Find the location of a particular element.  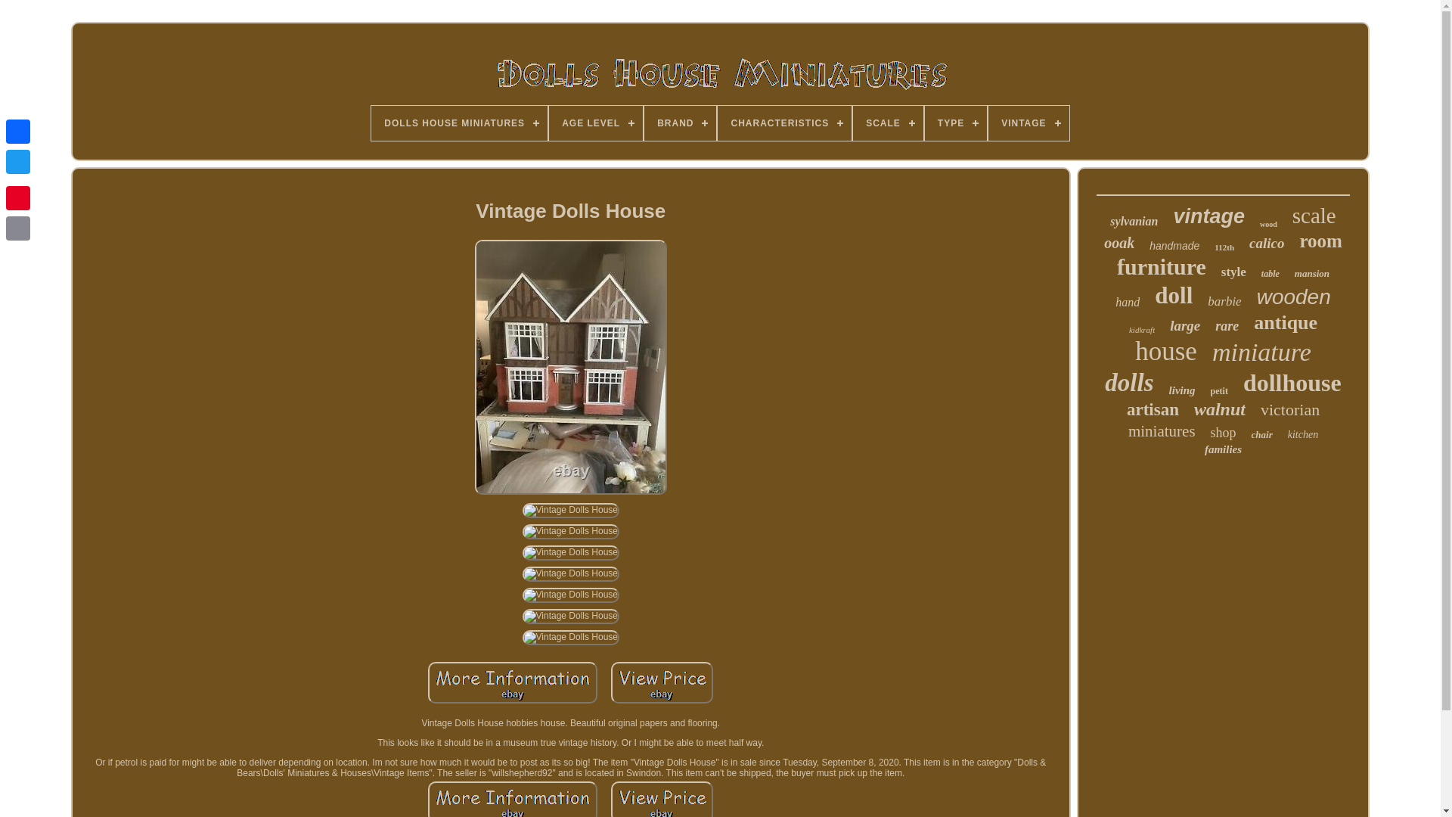

Vintage Dolls House is located at coordinates (571, 573).